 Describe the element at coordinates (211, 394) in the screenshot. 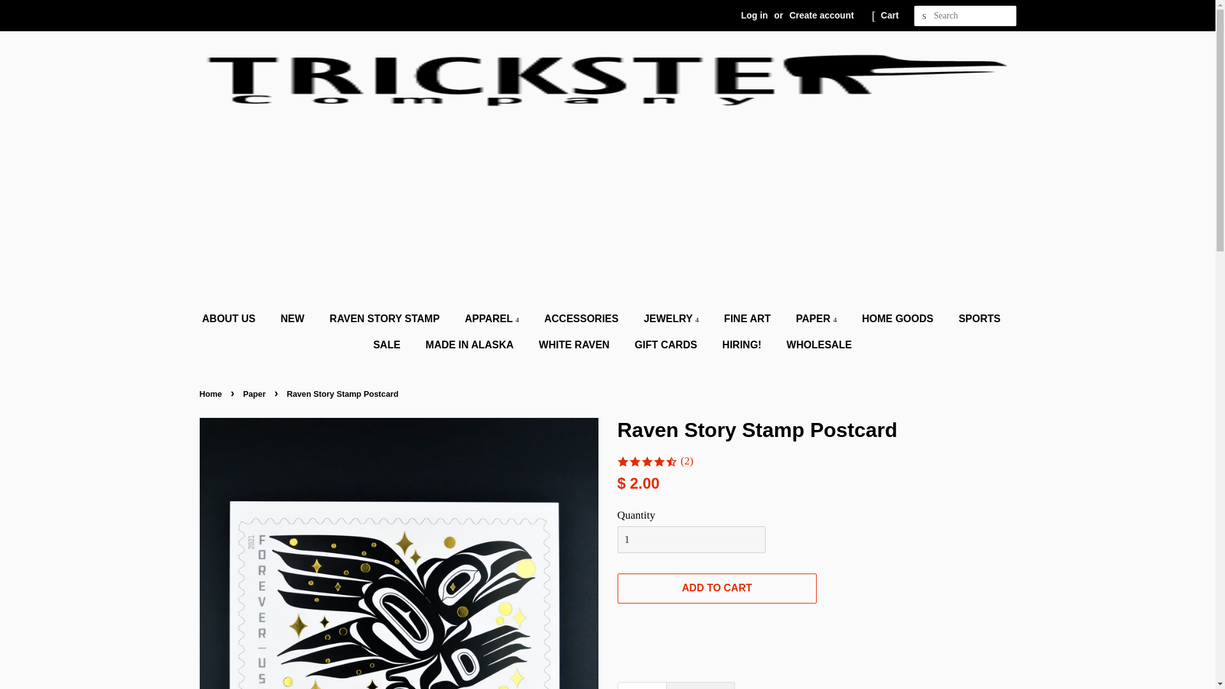

I see `Back to the frontpage` at that location.